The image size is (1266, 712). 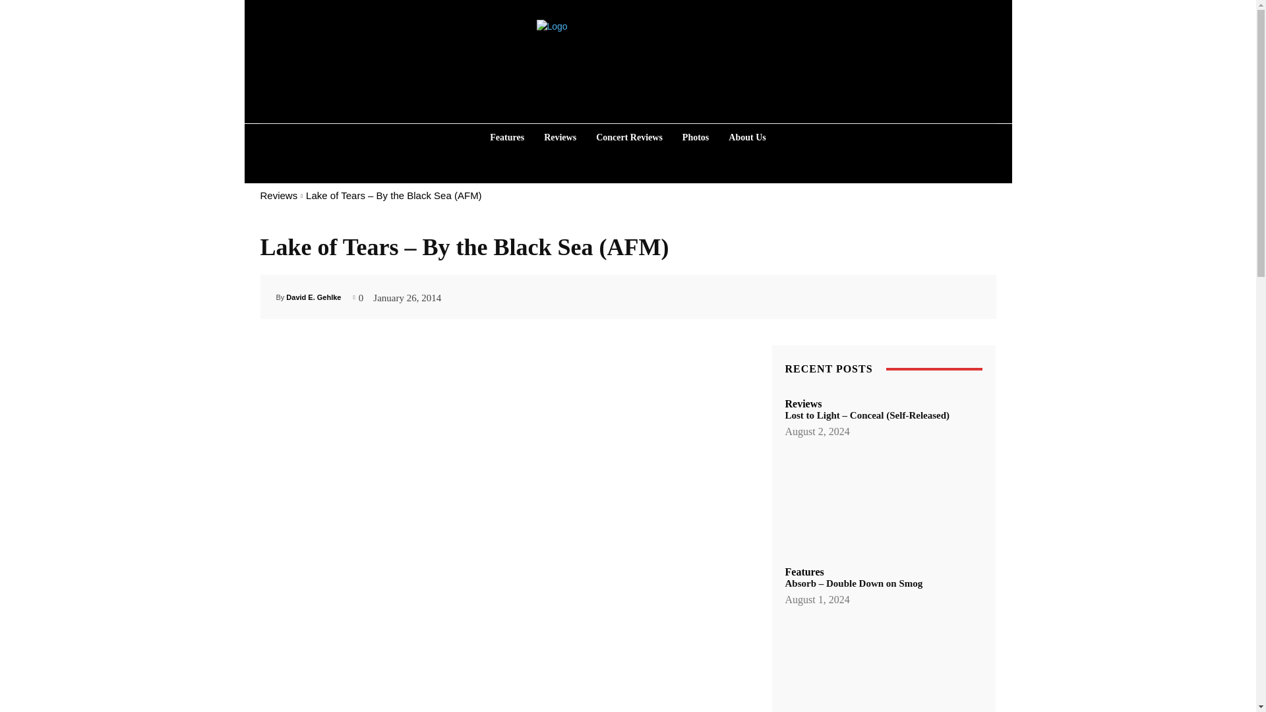 I want to click on Features, so click(x=506, y=137).